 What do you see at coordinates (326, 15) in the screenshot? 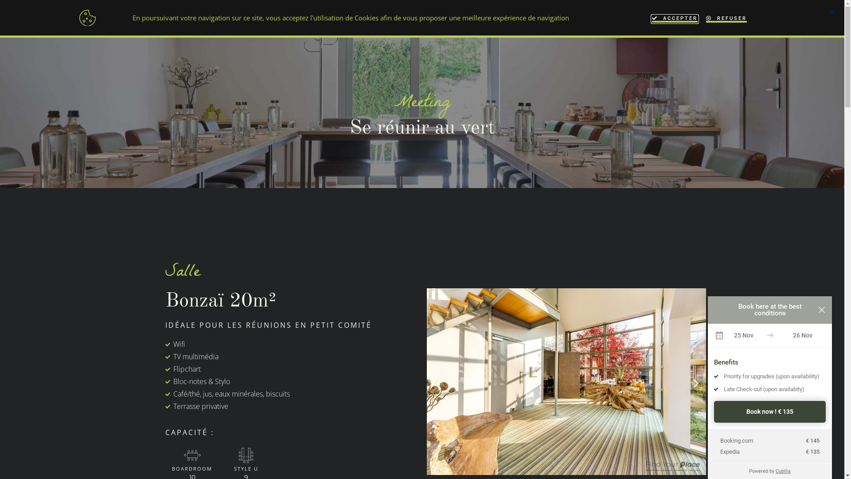
I see `ACCUEIL` at bounding box center [326, 15].